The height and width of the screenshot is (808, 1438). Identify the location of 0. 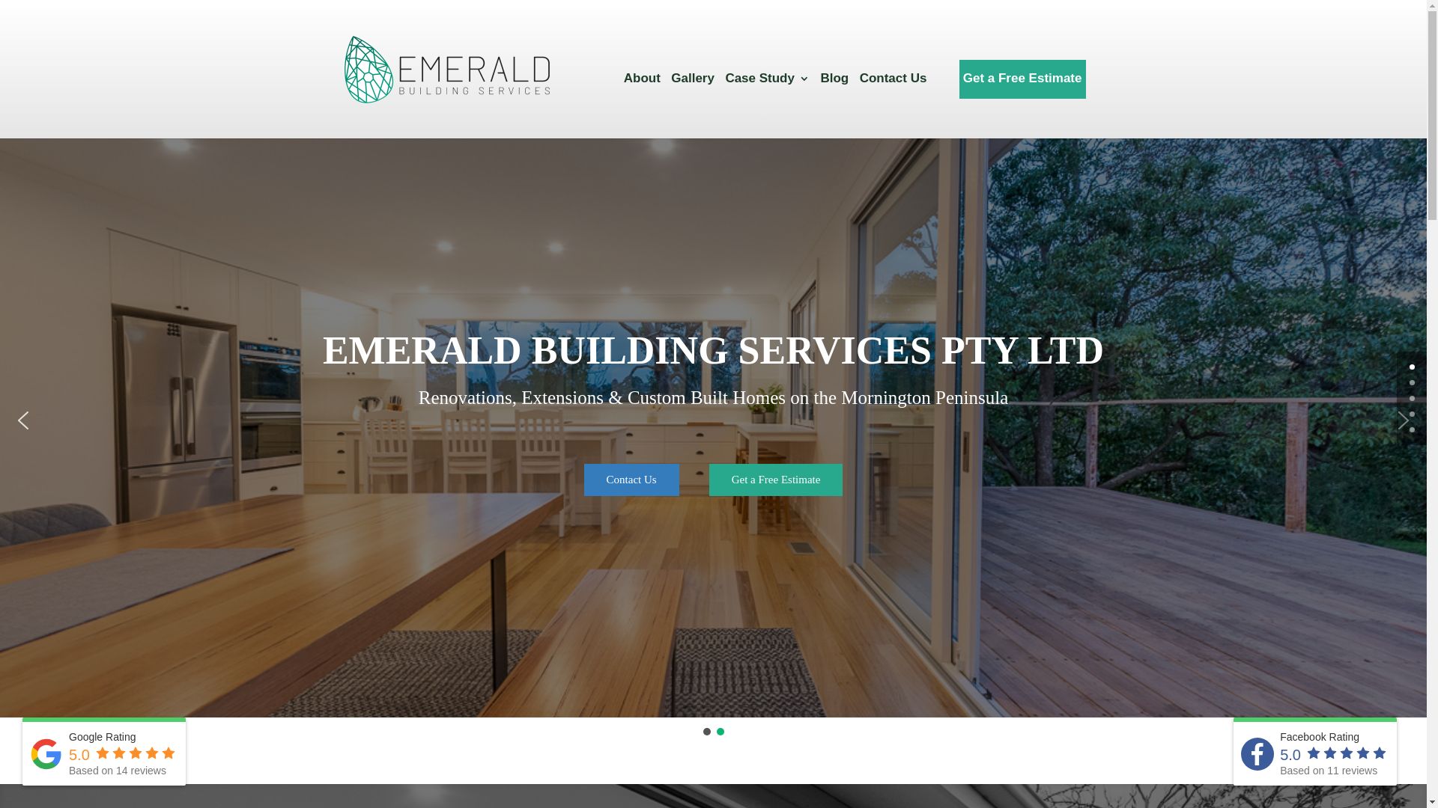
(1413, 367).